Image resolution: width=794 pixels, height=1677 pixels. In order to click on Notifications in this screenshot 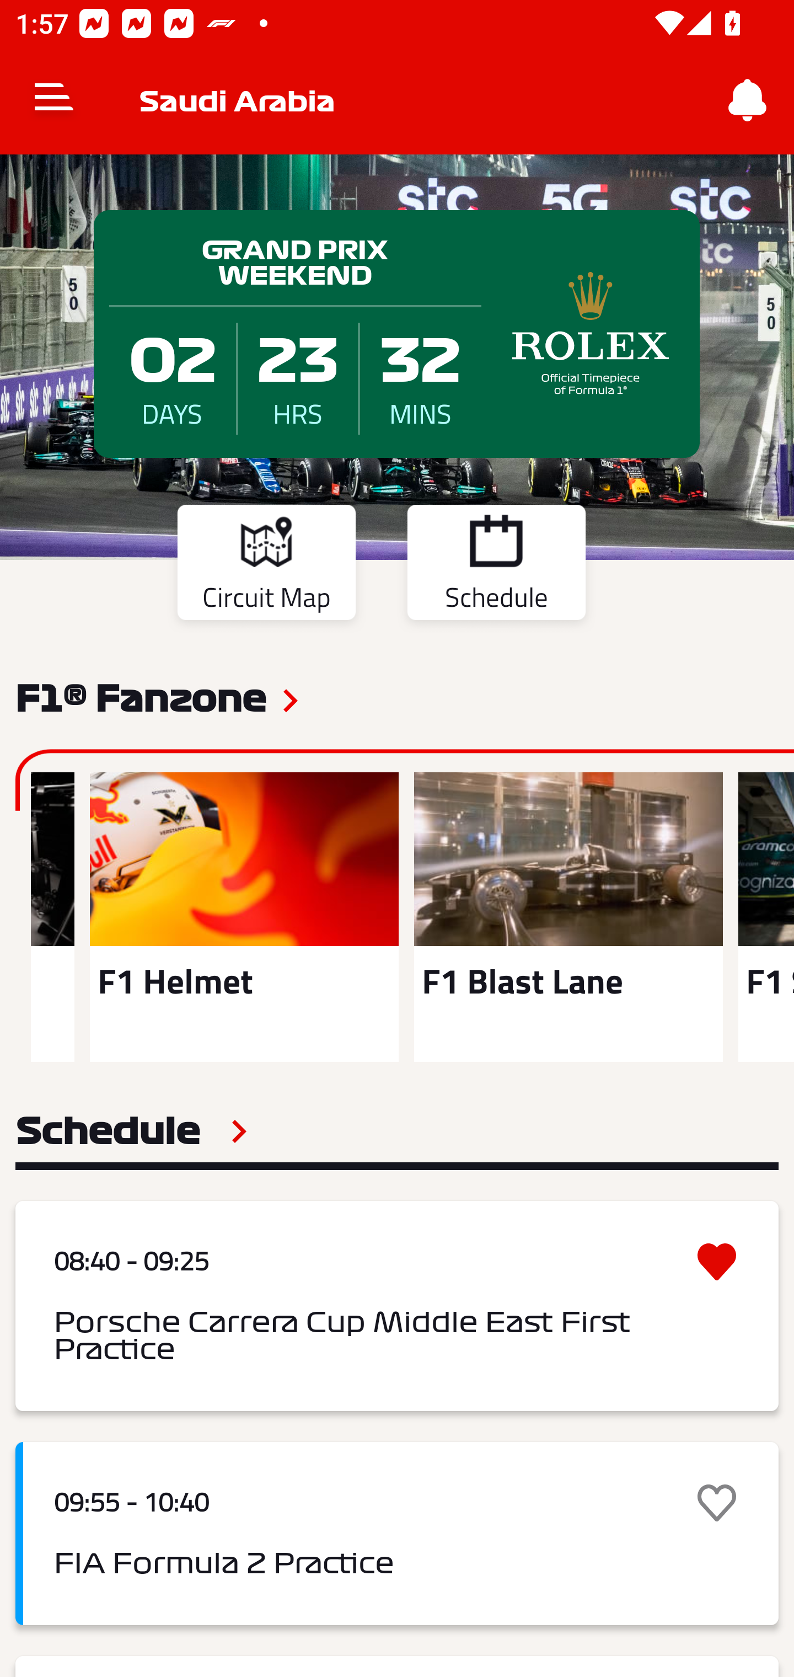, I will do `click(748, 100)`.